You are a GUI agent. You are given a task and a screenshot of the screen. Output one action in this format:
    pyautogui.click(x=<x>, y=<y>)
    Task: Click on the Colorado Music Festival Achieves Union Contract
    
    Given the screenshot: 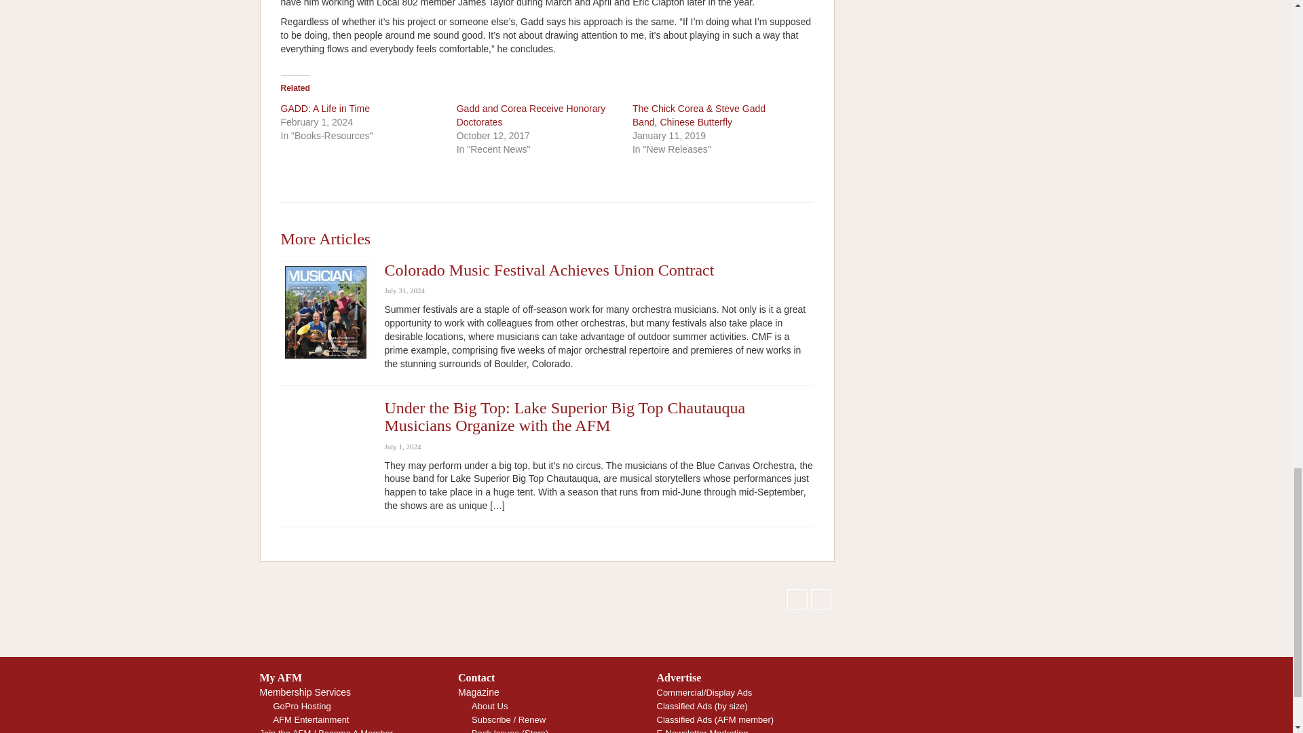 What is the action you would take?
    pyautogui.click(x=549, y=270)
    